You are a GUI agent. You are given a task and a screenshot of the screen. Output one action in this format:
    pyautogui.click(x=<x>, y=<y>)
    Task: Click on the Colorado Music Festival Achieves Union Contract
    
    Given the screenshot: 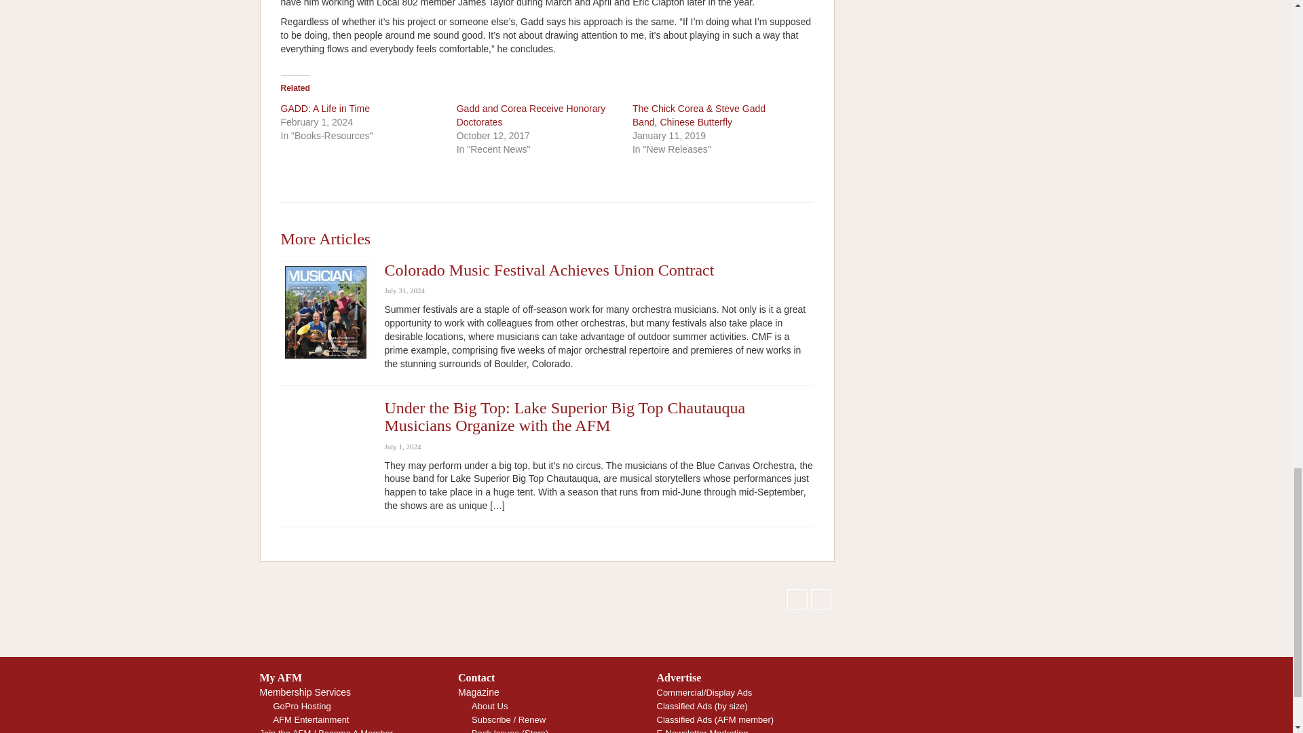 What is the action you would take?
    pyautogui.click(x=549, y=270)
    